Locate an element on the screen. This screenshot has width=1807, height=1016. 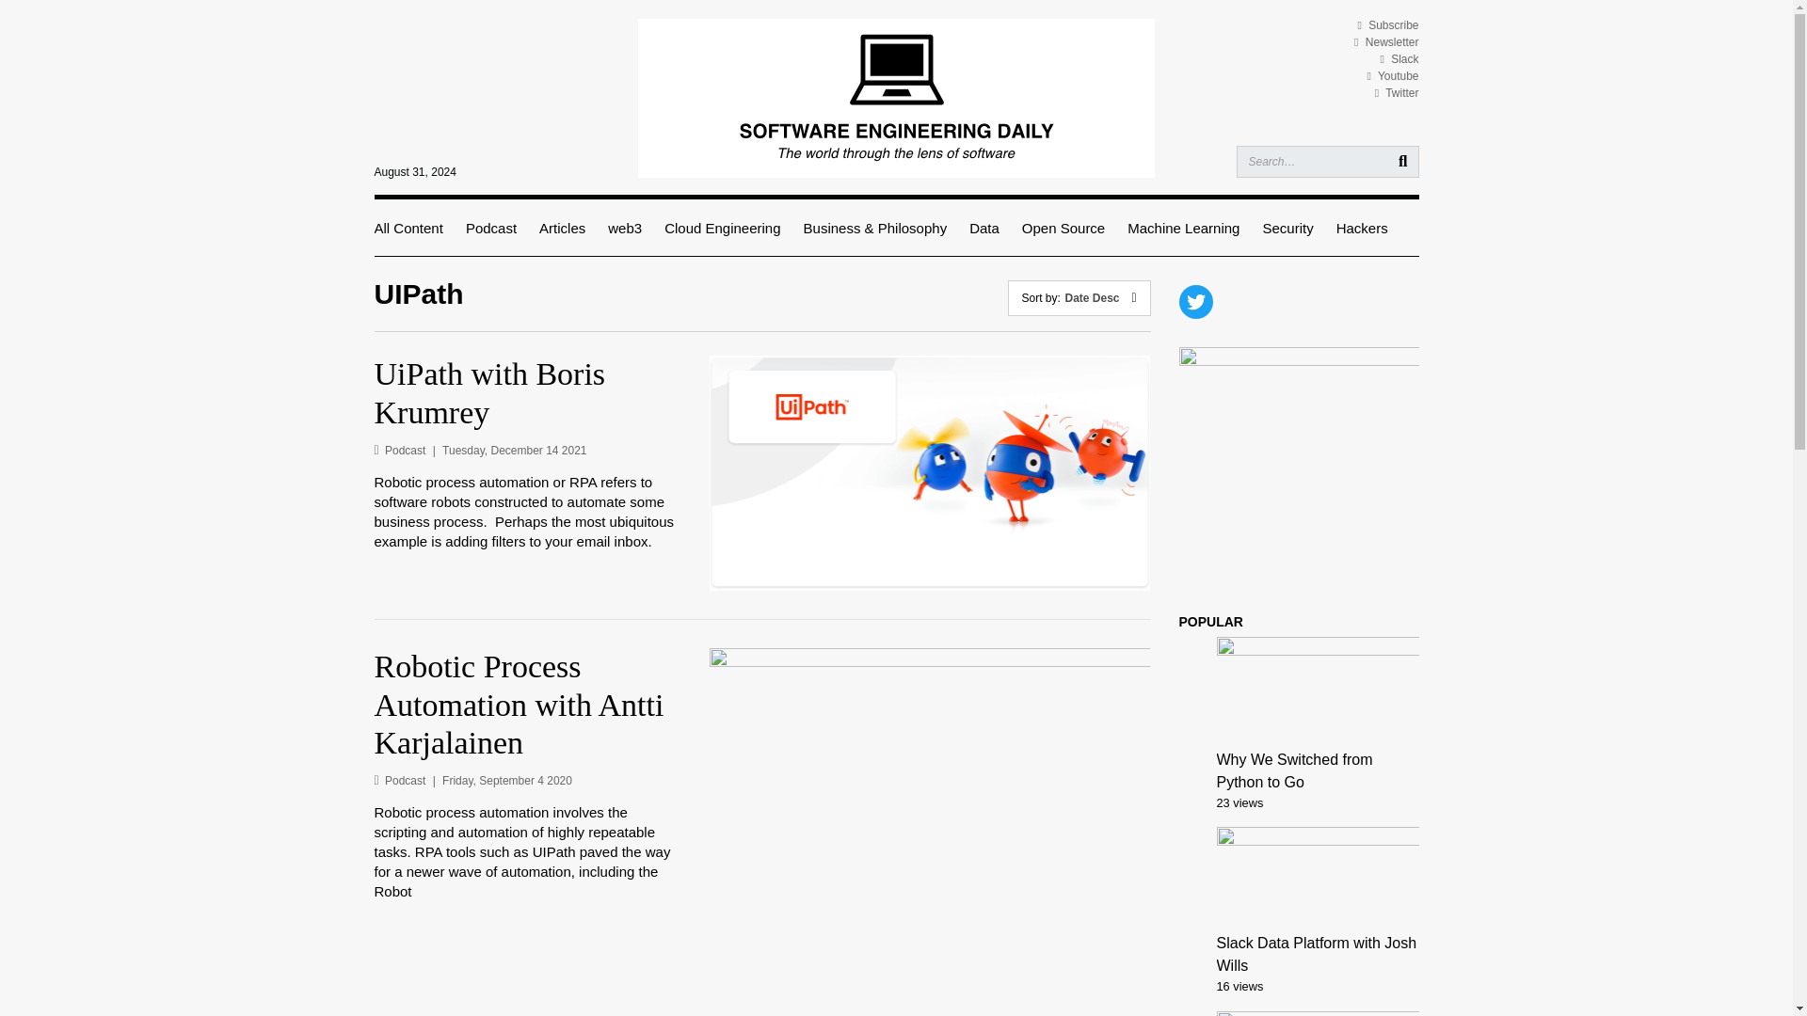
Twitter is located at coordinates (1397, 92).